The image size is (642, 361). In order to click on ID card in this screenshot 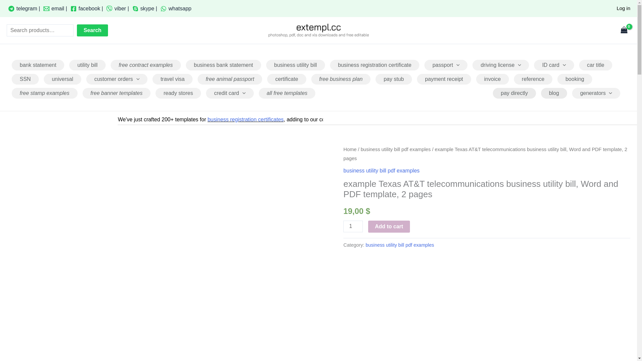, I will do `click(554, 65)`.